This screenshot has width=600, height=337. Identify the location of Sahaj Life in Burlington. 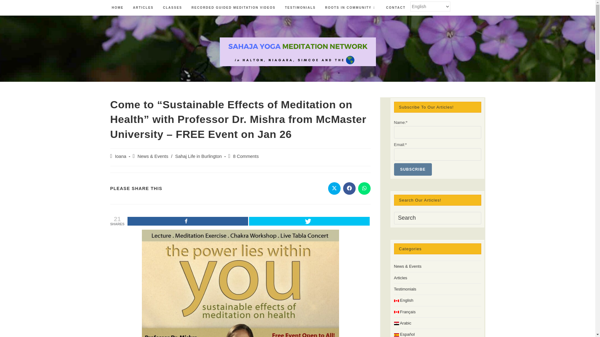
(198, 156).